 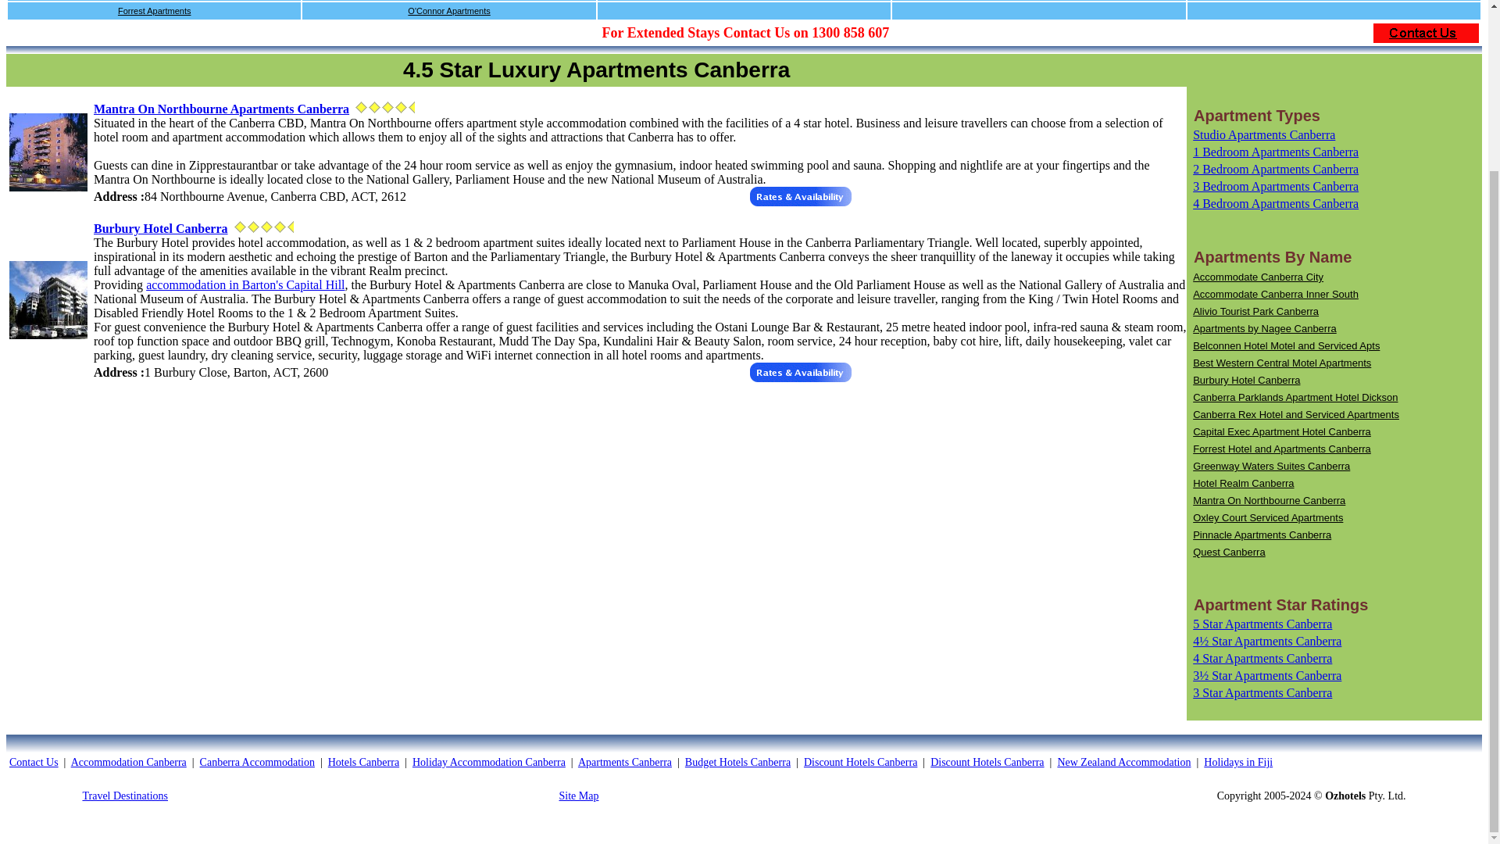 What do you see at coordinates (1275, 203) in the screenshot?
I see `4 Bedroom Apartments Canberra` at bounding box center [1275, 203].